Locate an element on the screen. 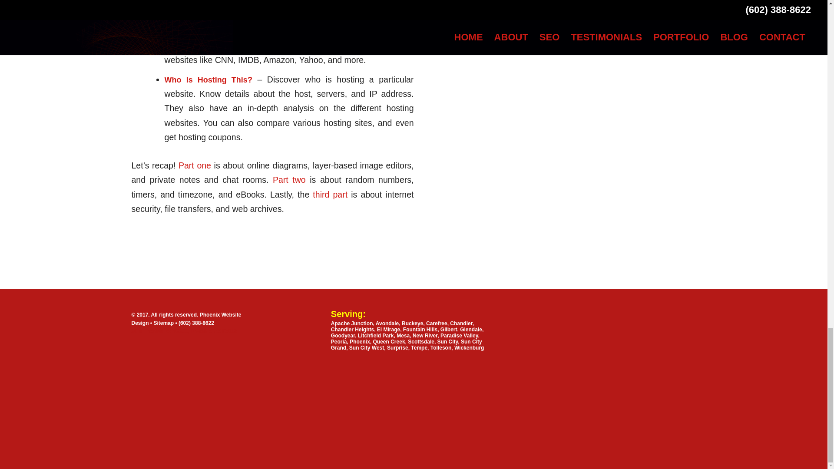 This screenshot has width=834, height=469. Archive.Org is located at coordinates (187, 3).